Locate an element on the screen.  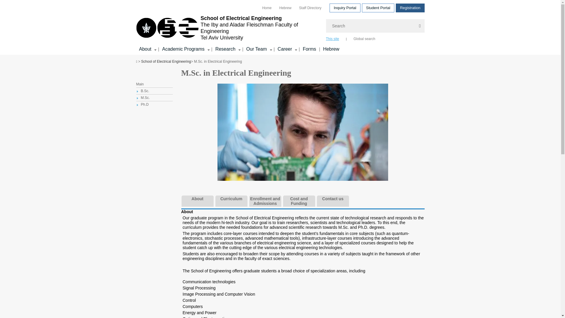
Visit Student Portal is located at coordinates (378, 8).